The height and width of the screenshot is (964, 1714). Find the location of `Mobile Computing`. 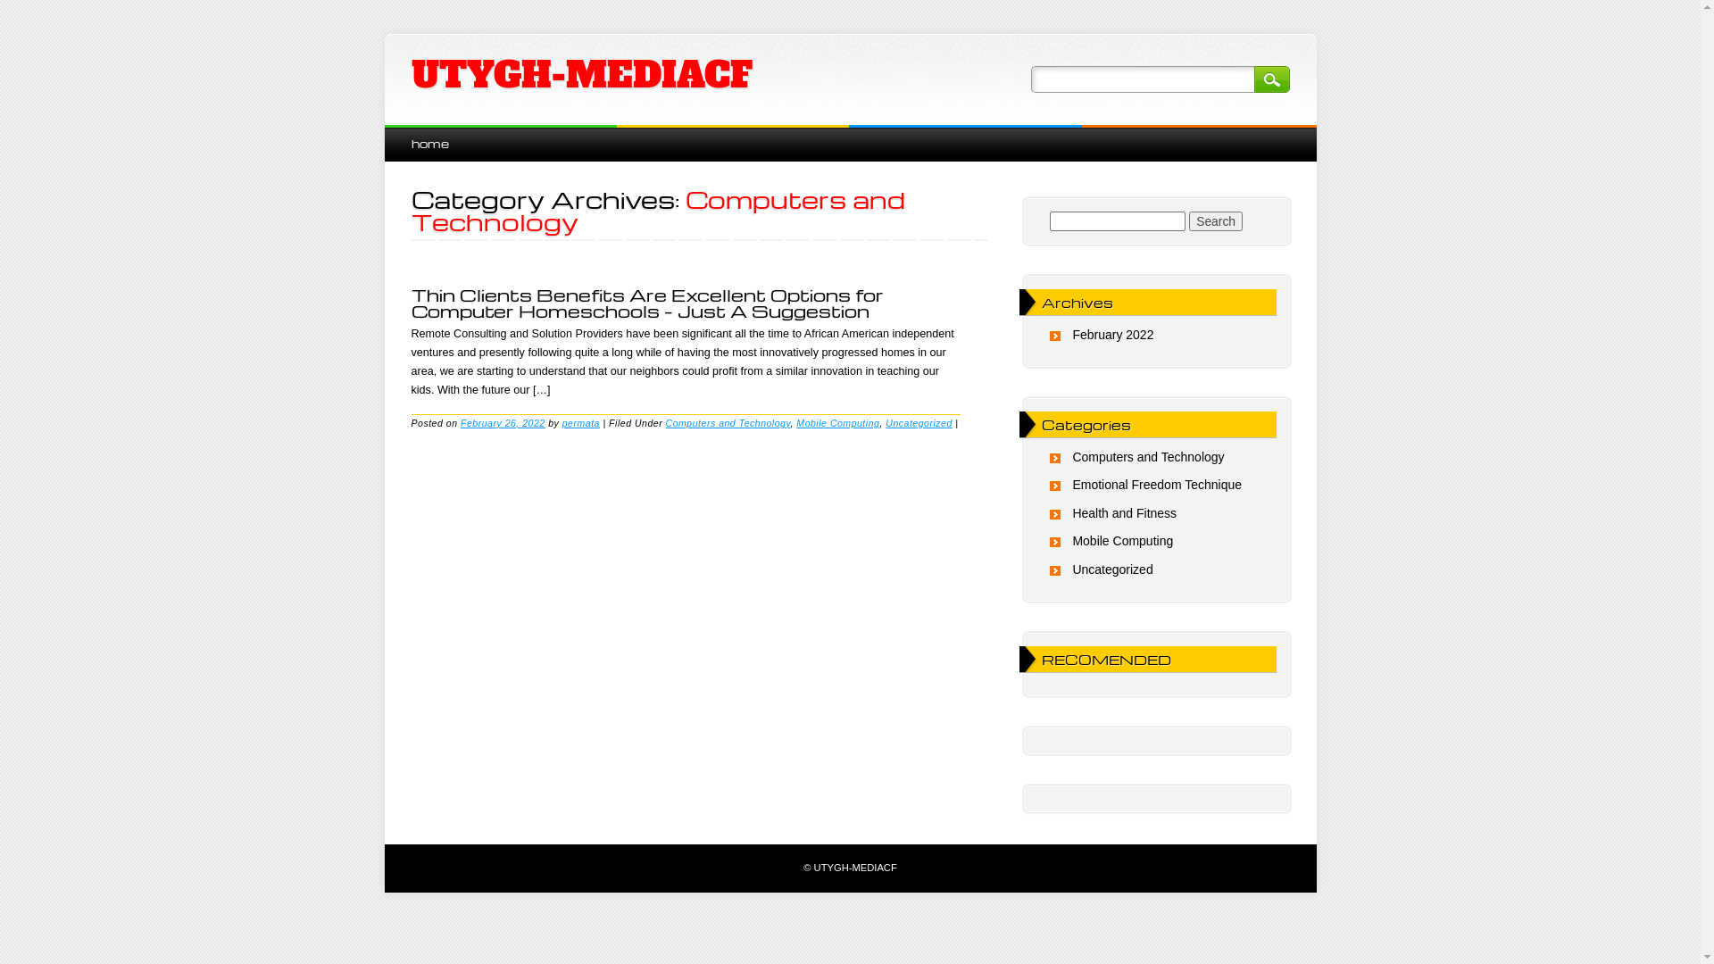

Mobile Computing is located at coordinates (837, 423).